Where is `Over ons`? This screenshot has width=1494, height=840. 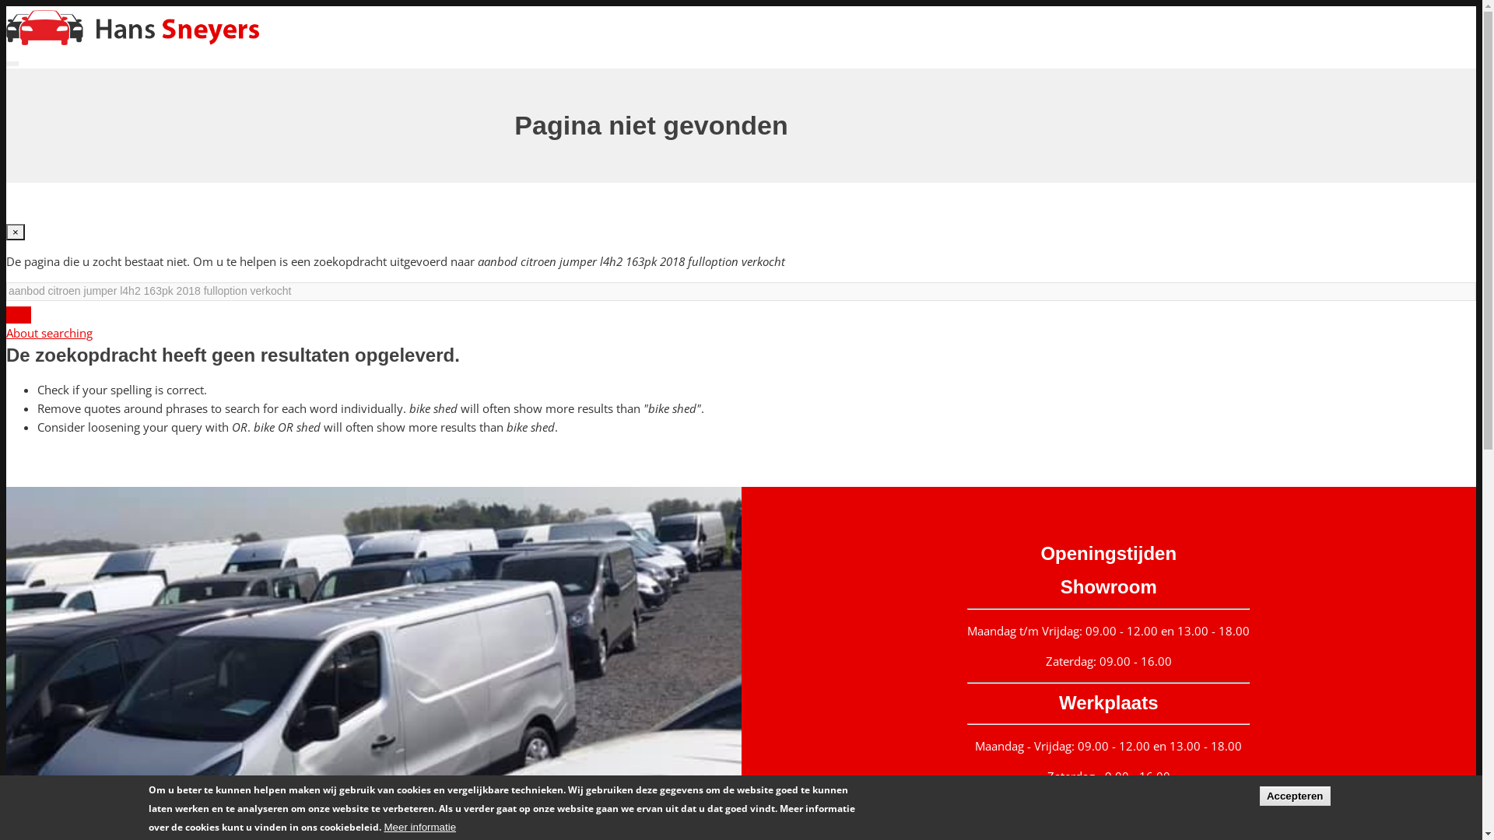
Over ons is located at coordinates (1366, 109).